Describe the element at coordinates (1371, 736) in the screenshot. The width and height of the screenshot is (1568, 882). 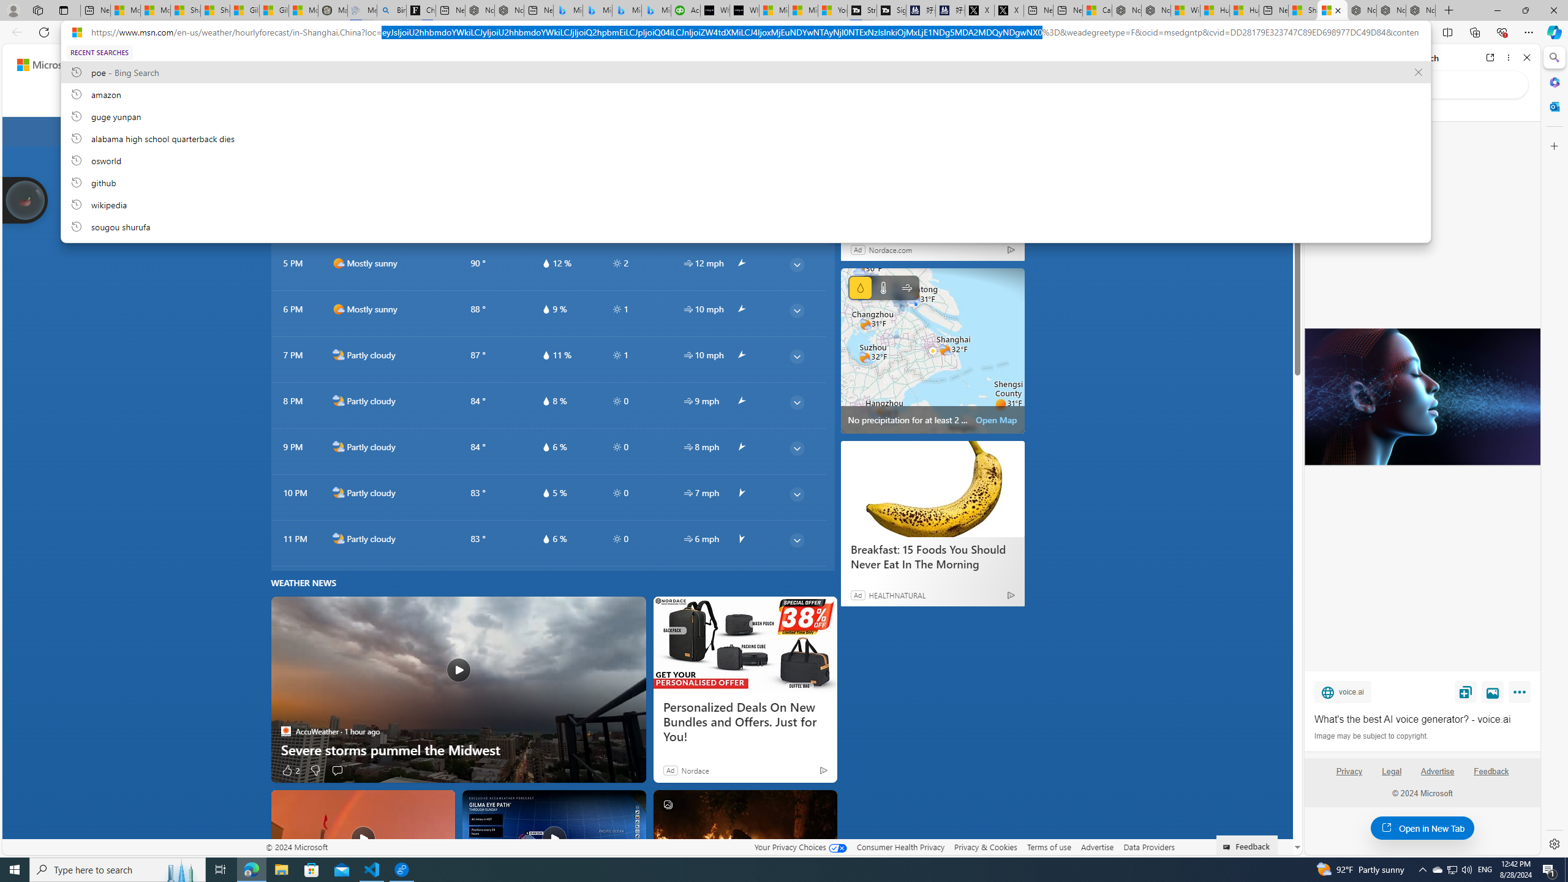
I see `Image may be subject to copyright.` at that location.